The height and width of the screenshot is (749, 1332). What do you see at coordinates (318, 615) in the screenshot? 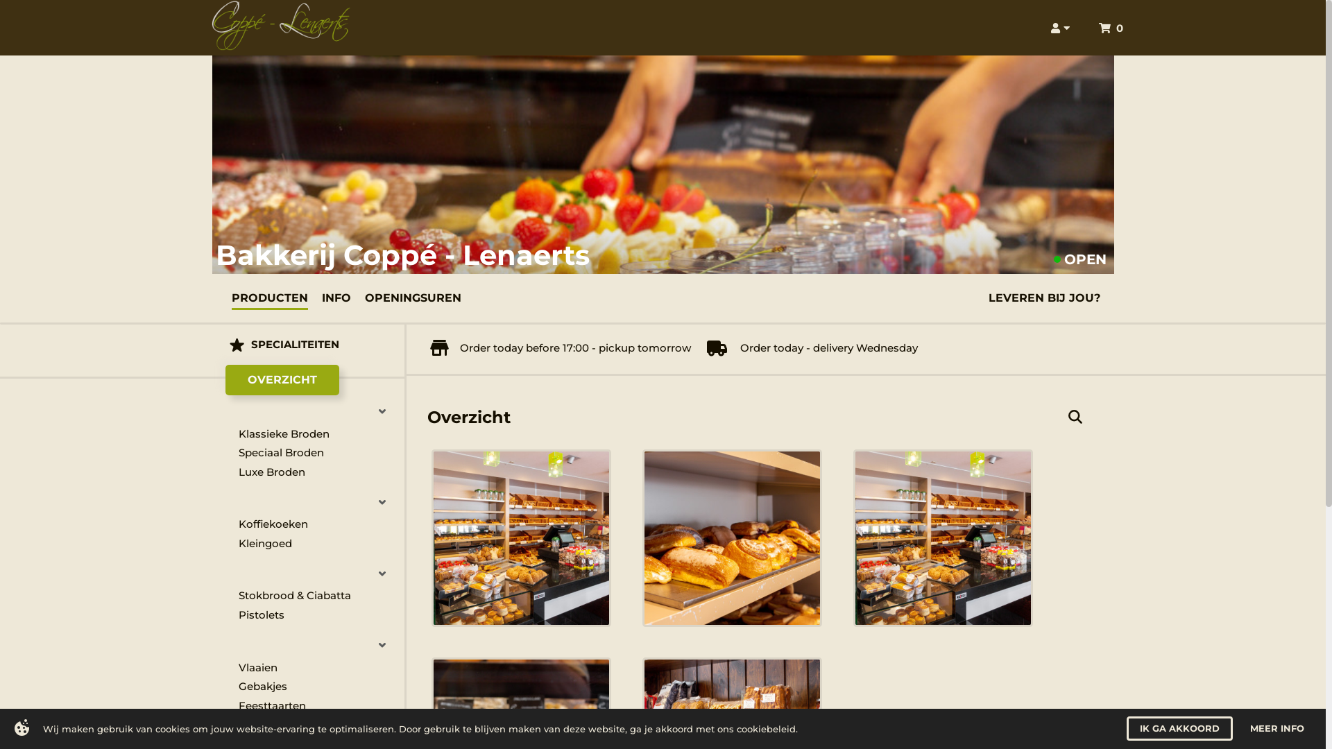
I see `Pistolets` at bounding box center [318, 615].